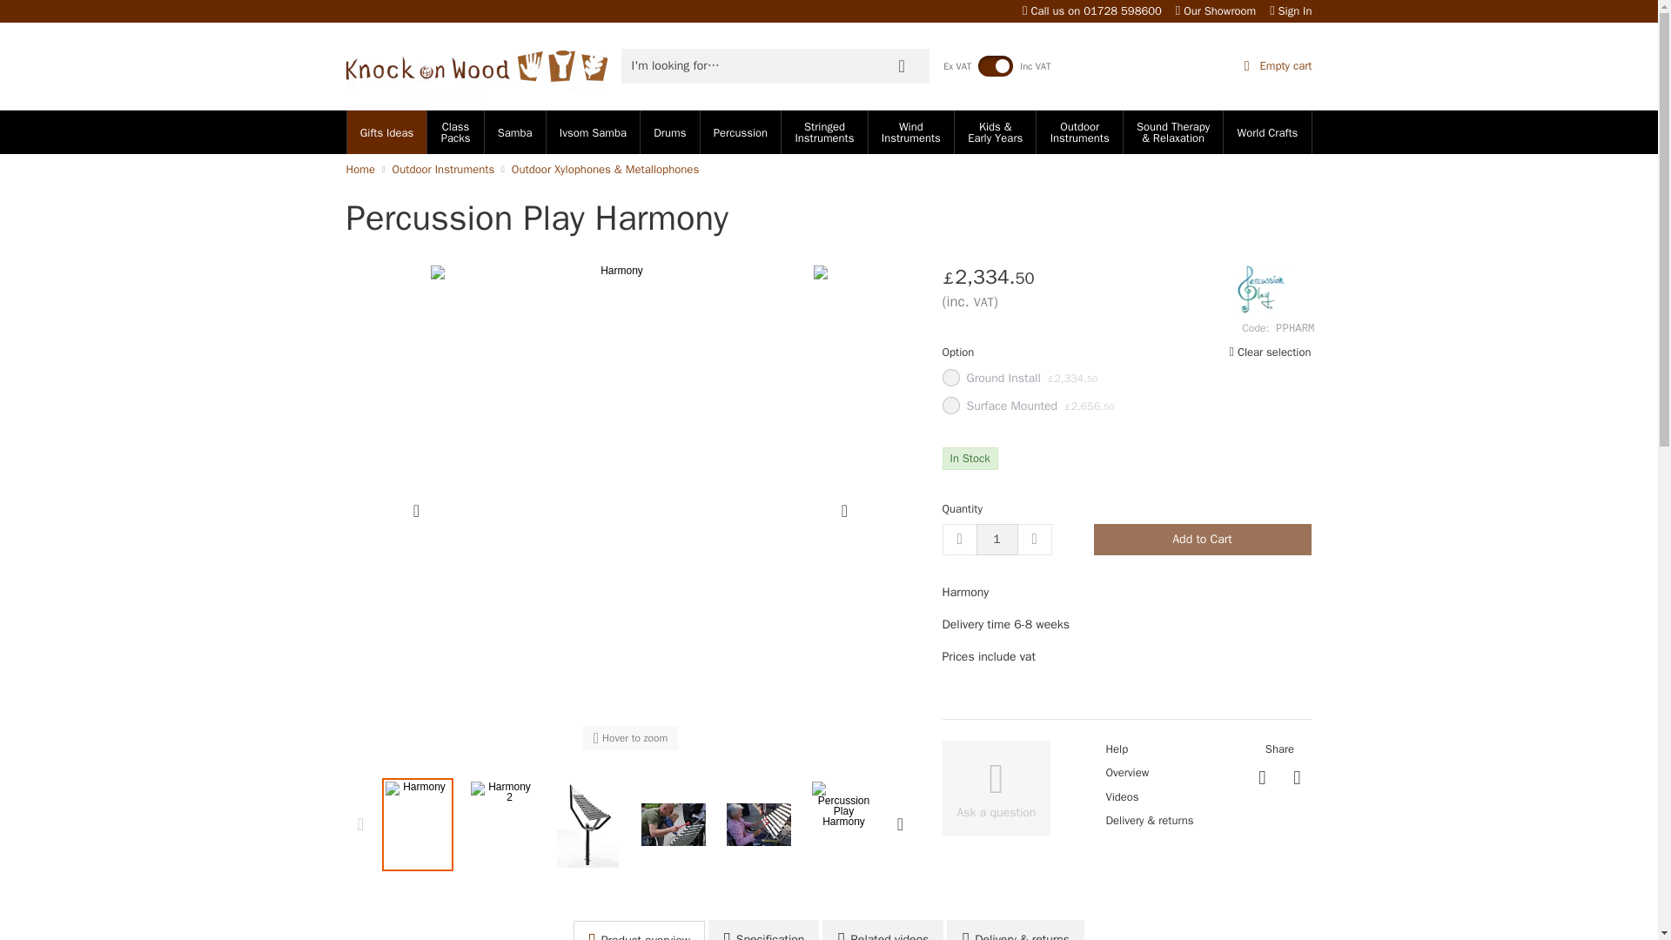 The image size is (1671, 940). I want to click on Knock on Wood, so click(477, 66).